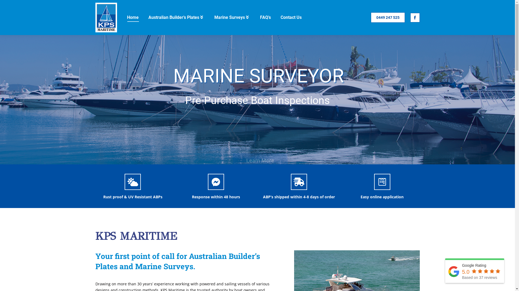 The image size is (519, 291). I want to click on Marine Surveys, so click(232, 18).